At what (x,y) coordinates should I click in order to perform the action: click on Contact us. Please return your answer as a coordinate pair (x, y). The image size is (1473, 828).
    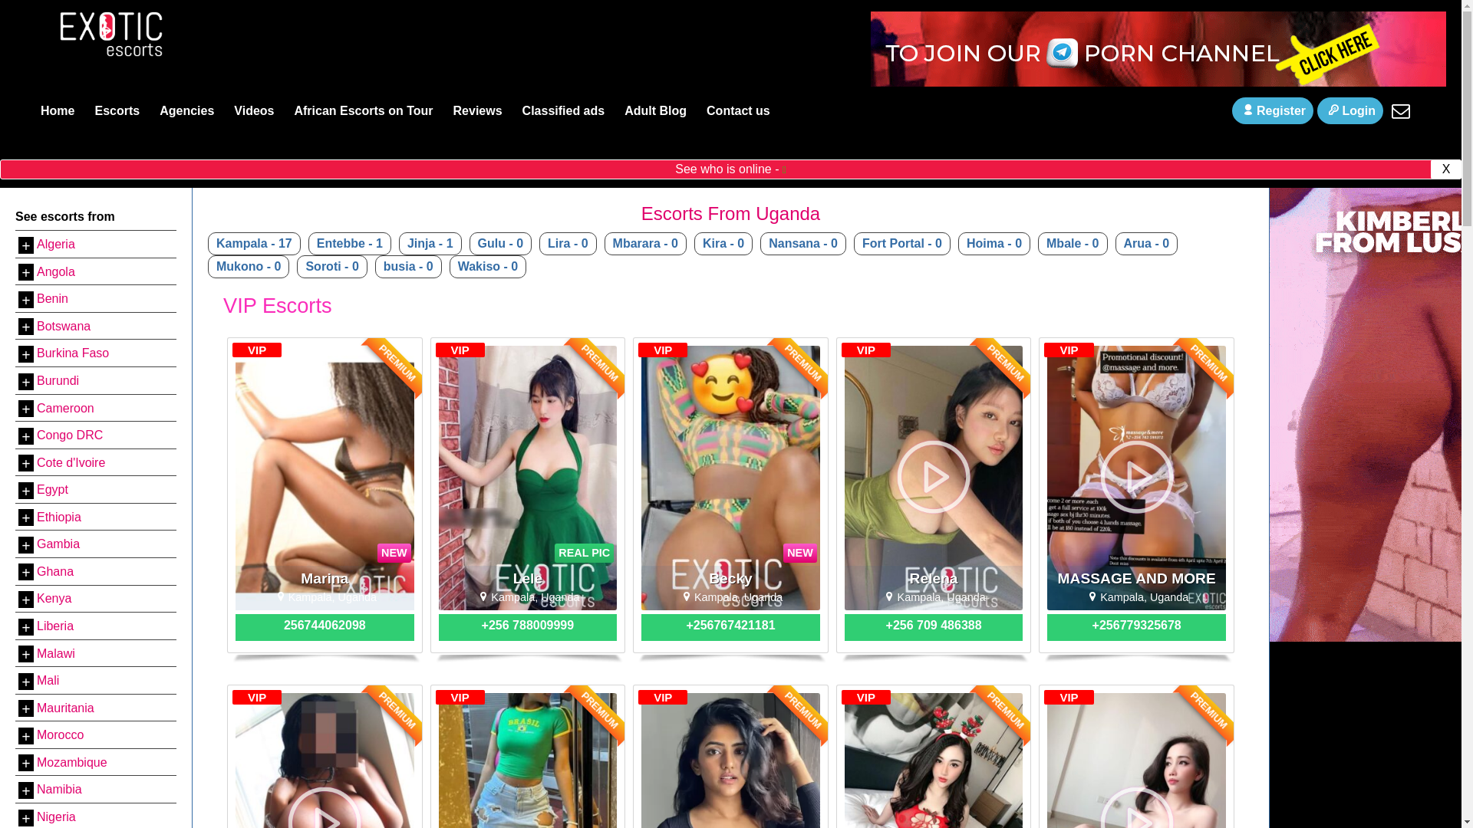
    Looking at the image, I should click on (738, 110).